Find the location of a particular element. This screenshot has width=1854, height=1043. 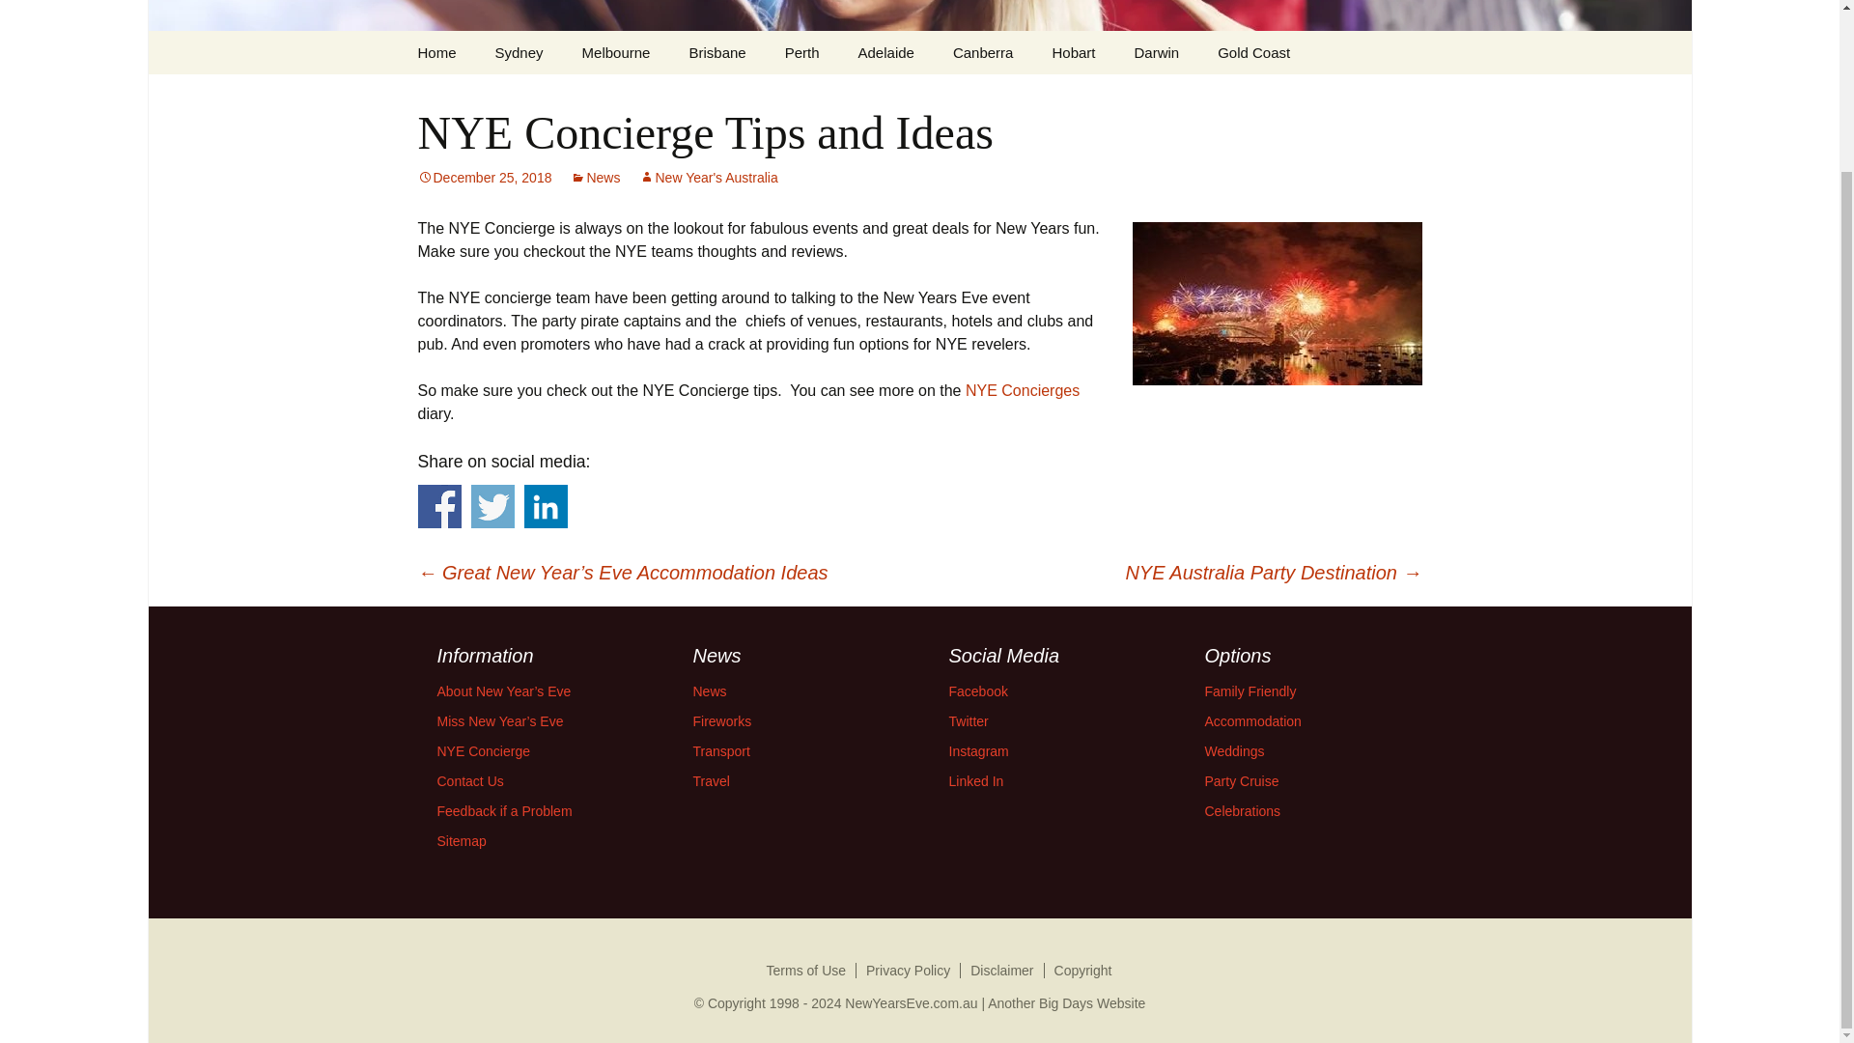

Celebrations is located at coordinates (1243, 810).